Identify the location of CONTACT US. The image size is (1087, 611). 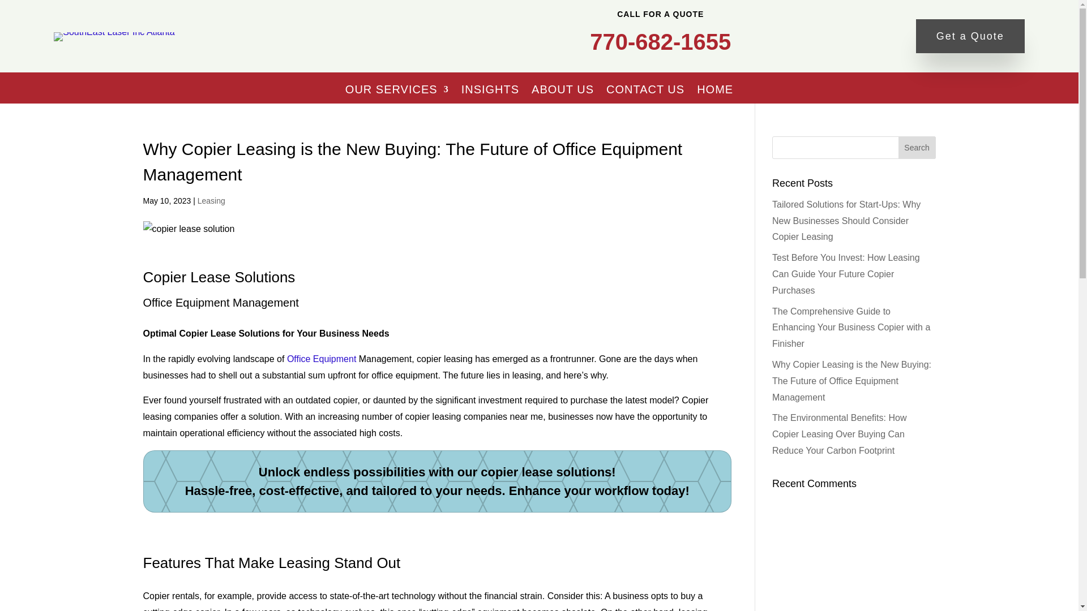
(645, 89).